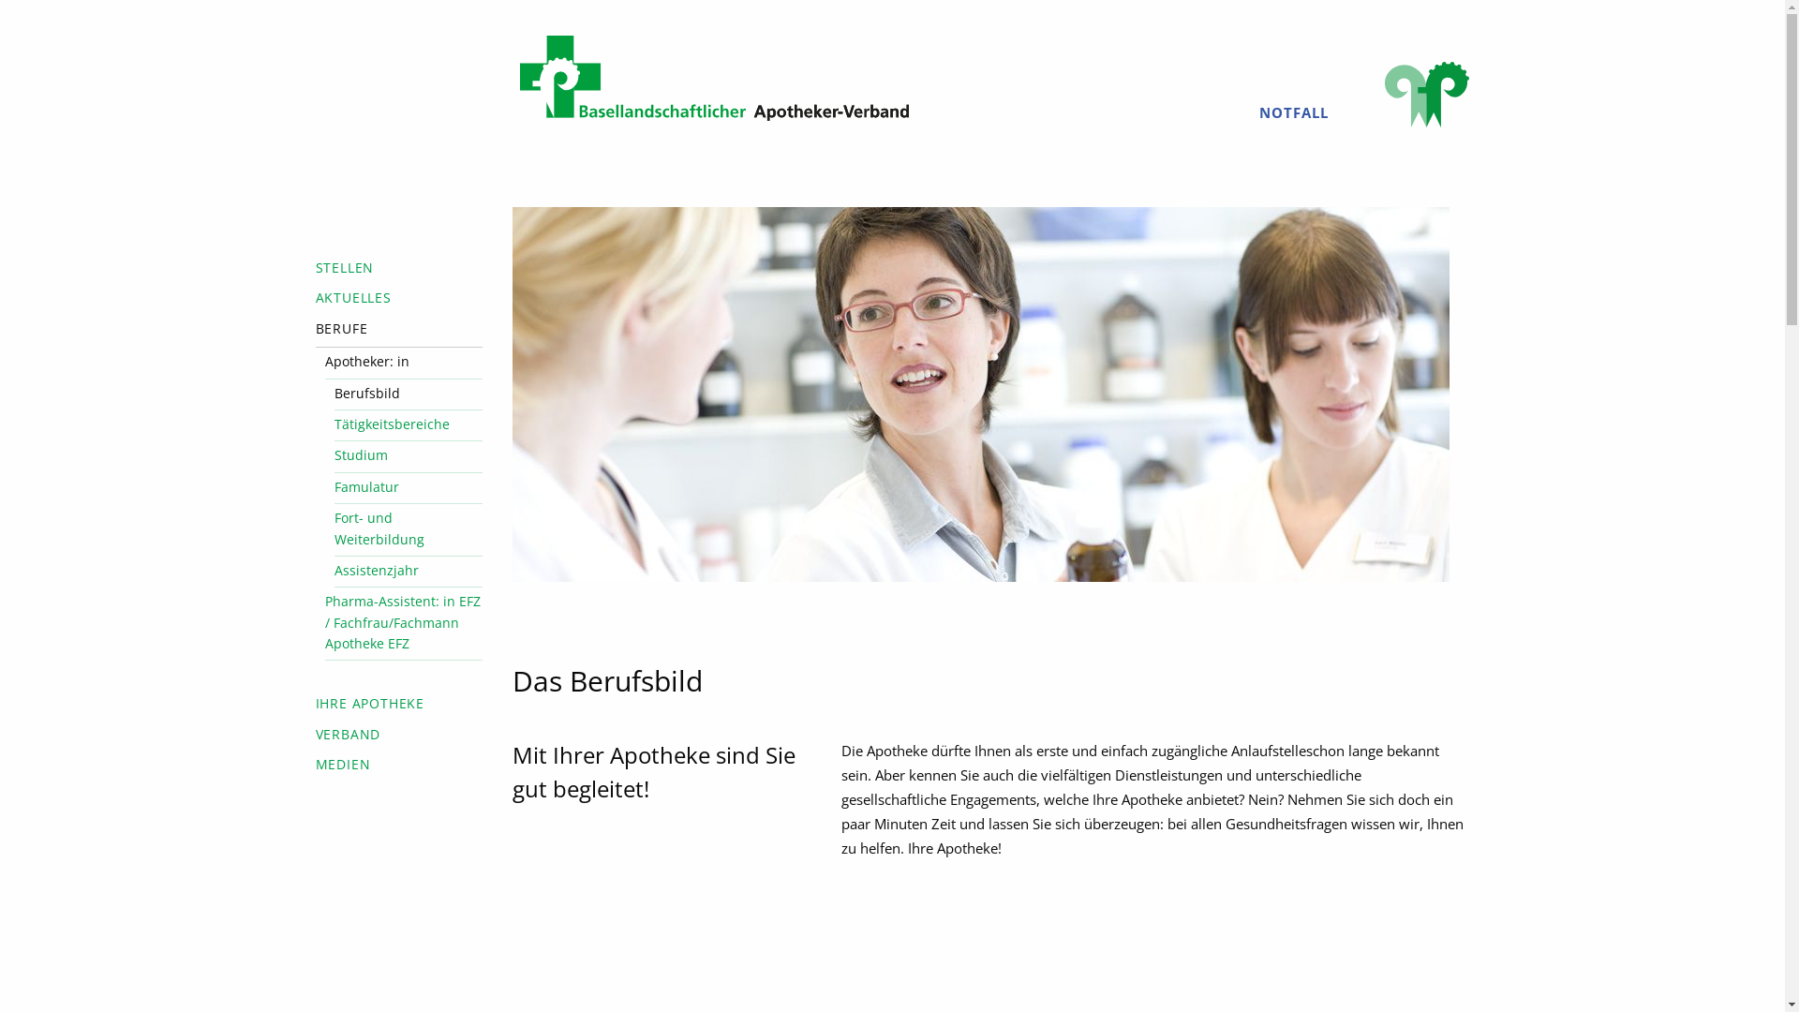 Image resolution: width=1799 pixels, height=1012 pixels. Describe the element at coordinates (1294, 112) in the screenshot. I see `NOTFALL` at that location.